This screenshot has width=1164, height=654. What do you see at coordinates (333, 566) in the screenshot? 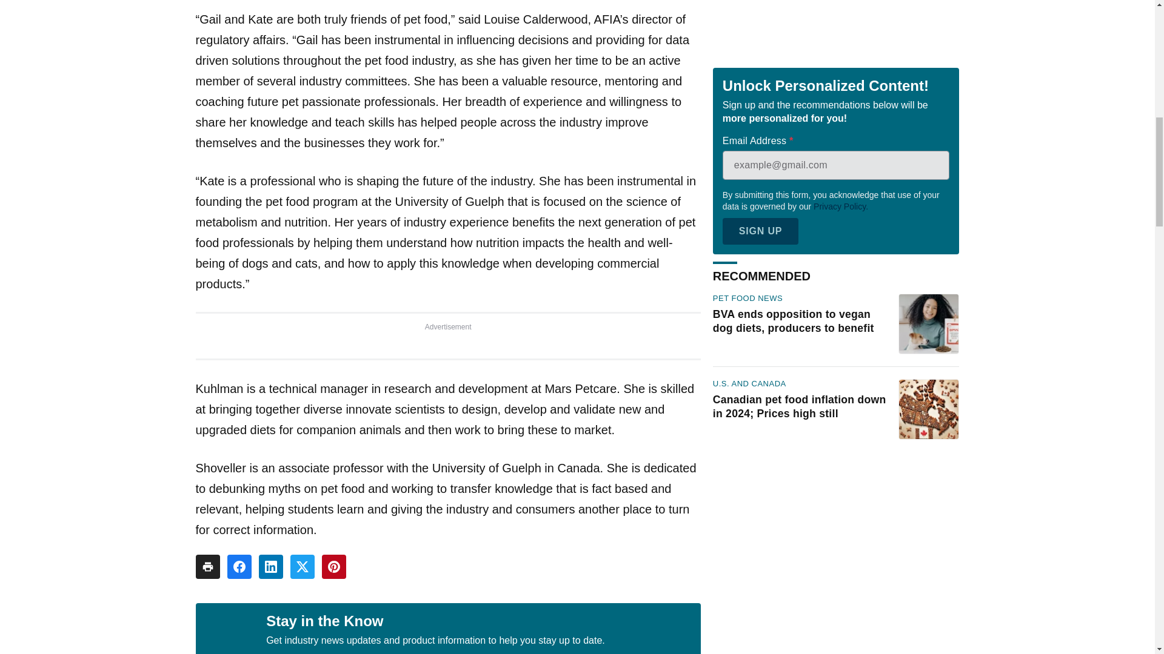
I see `Share To pinterest` at bounding box center [333, 566].